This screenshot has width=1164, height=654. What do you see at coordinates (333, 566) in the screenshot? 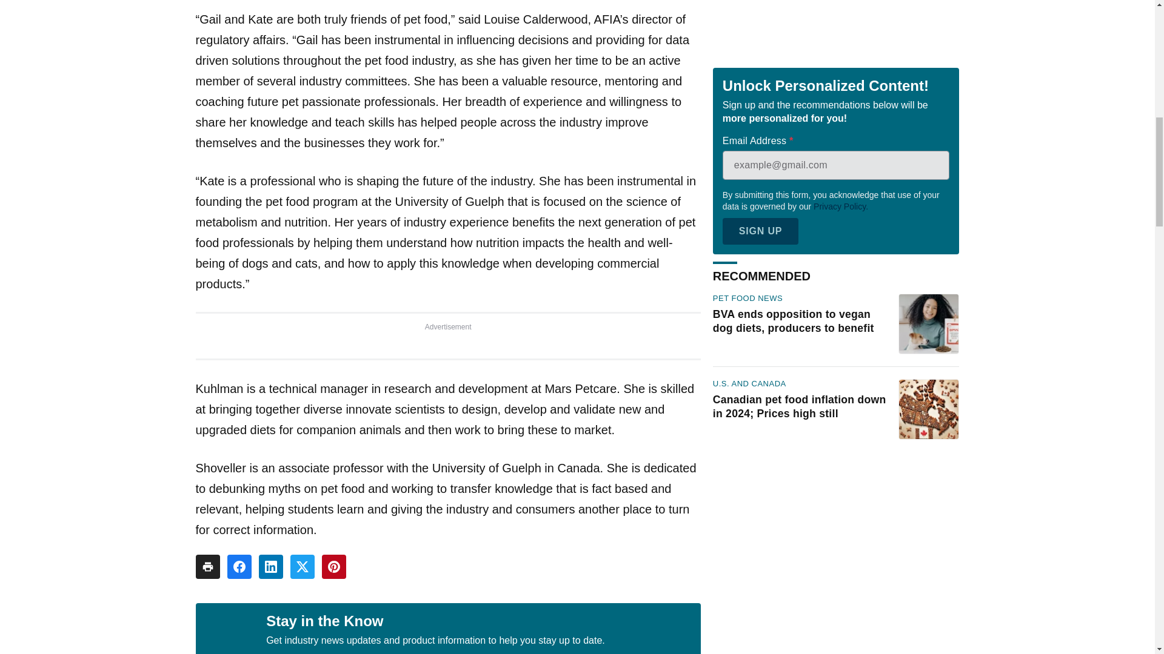
I see `Share To pinterest` at bounding box center [333, 566].